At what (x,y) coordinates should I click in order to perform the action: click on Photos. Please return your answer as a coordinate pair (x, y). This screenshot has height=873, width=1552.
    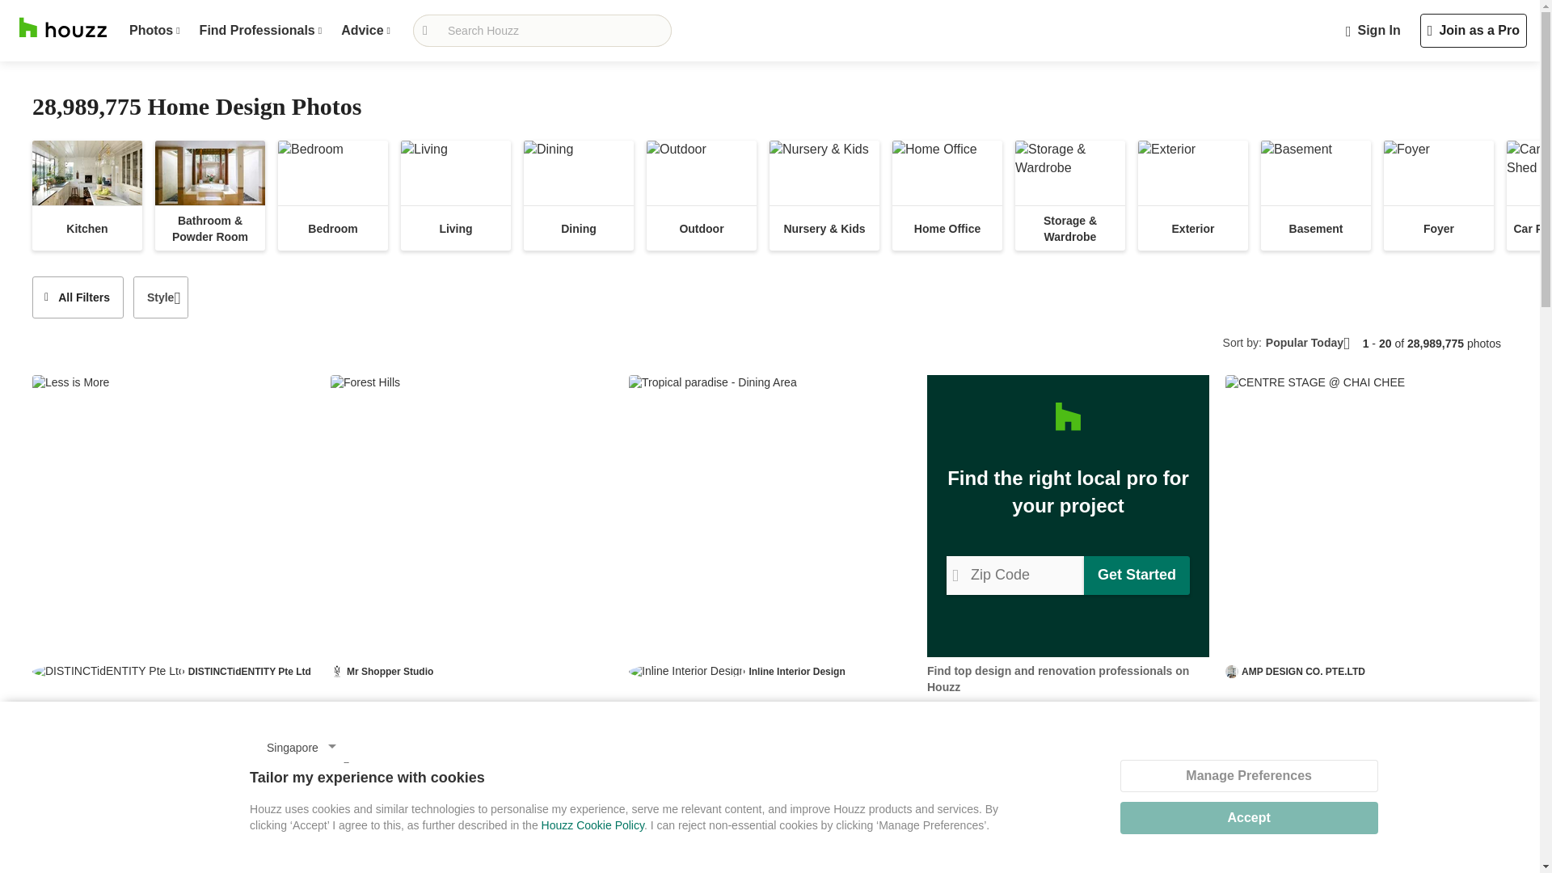
    Looking at the image, I should click on (770, 304).